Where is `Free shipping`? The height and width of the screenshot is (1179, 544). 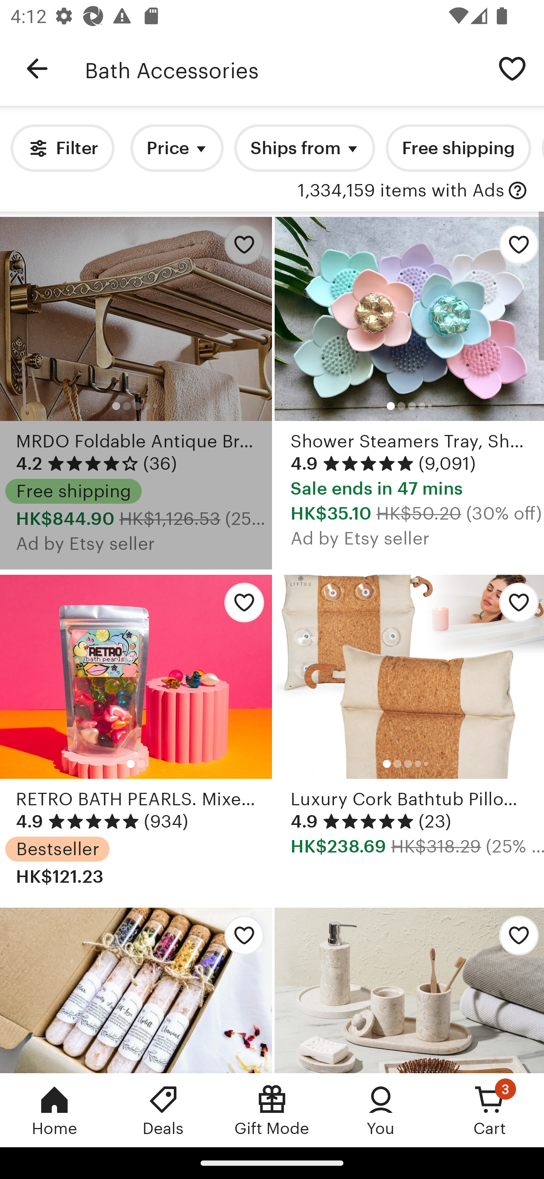
Free shipping is located at coordinates (458, 148).